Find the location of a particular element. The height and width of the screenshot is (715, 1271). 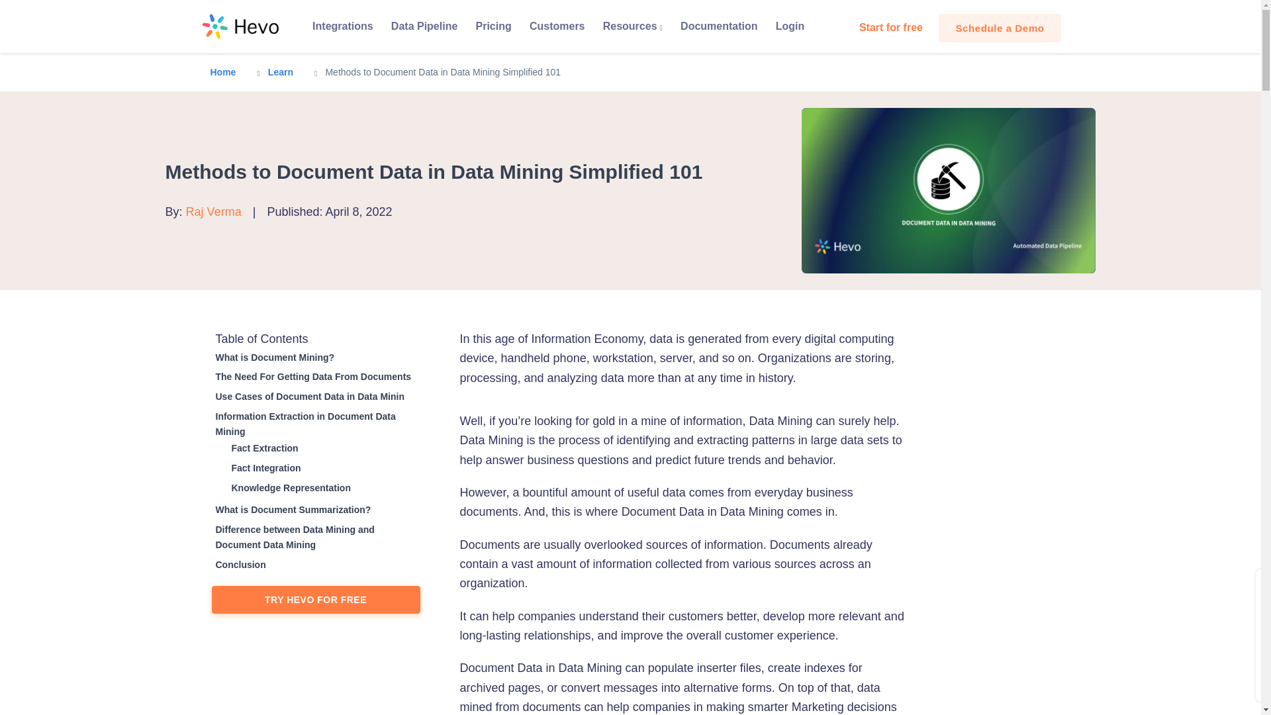

Difference between Data Mining and Document Data Mining is located at coordinates (316, 538).